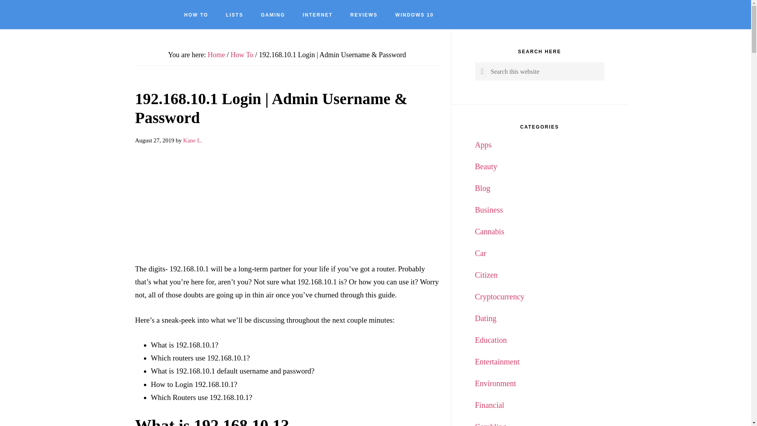  What do you see at coordinates (273, 15) in the screenshot?
I see `GAMING` at bounding box center [273, 15].